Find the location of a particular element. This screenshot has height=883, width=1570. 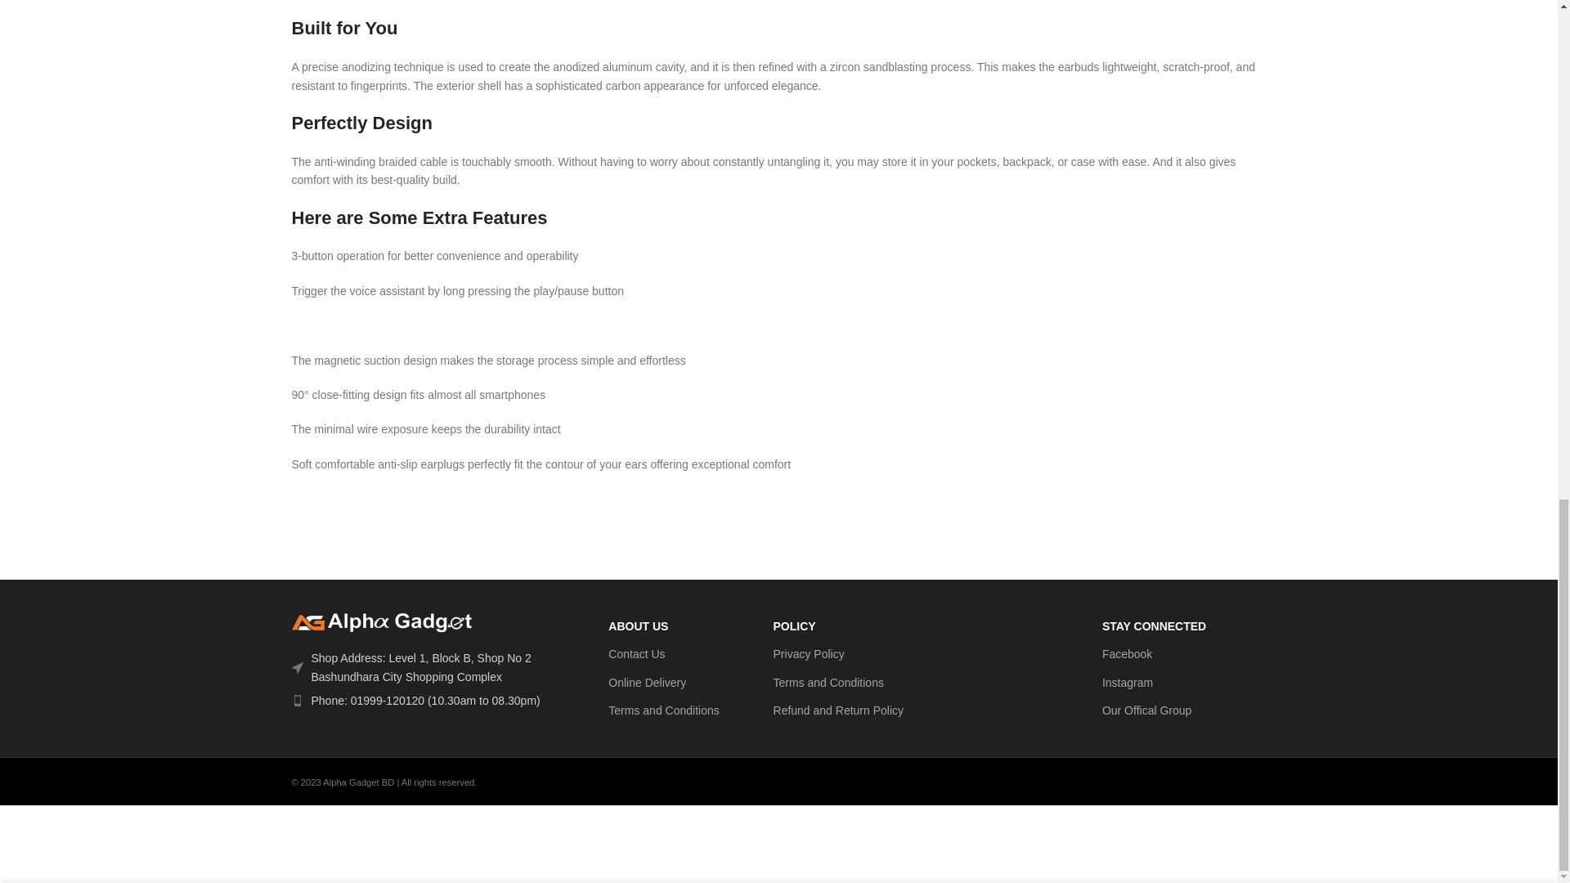

wd-phone-dark.svg is located at coordinates (296, 700).